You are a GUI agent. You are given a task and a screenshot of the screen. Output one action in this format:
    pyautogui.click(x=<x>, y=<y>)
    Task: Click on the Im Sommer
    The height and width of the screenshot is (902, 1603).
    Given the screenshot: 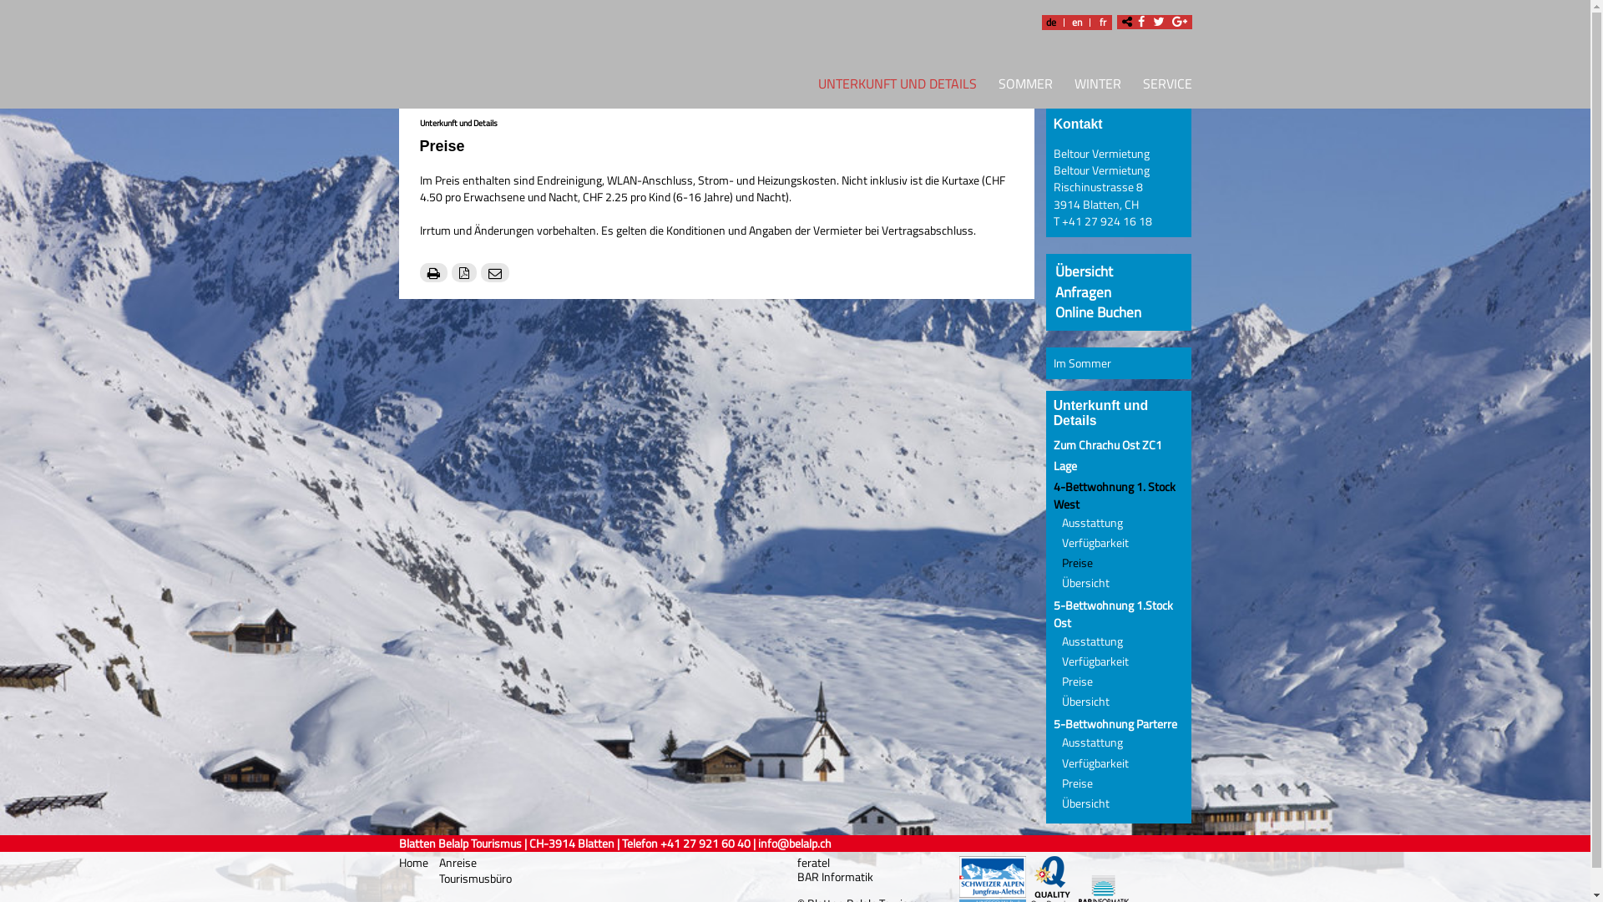 What is the action you would take?
    pyautogui.click(x=1082, y=363)
    